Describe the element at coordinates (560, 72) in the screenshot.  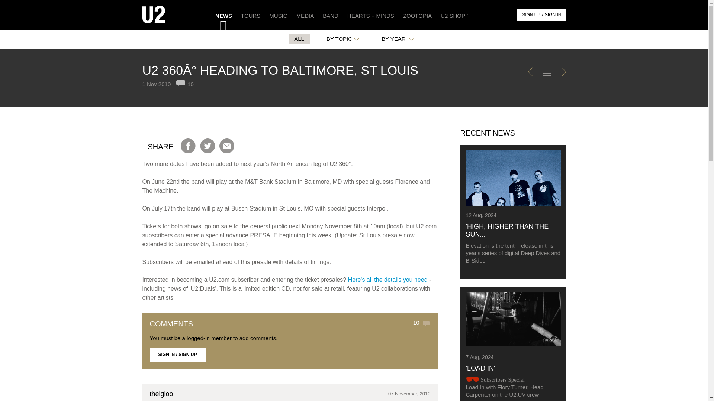
I see `Next article` at that location.